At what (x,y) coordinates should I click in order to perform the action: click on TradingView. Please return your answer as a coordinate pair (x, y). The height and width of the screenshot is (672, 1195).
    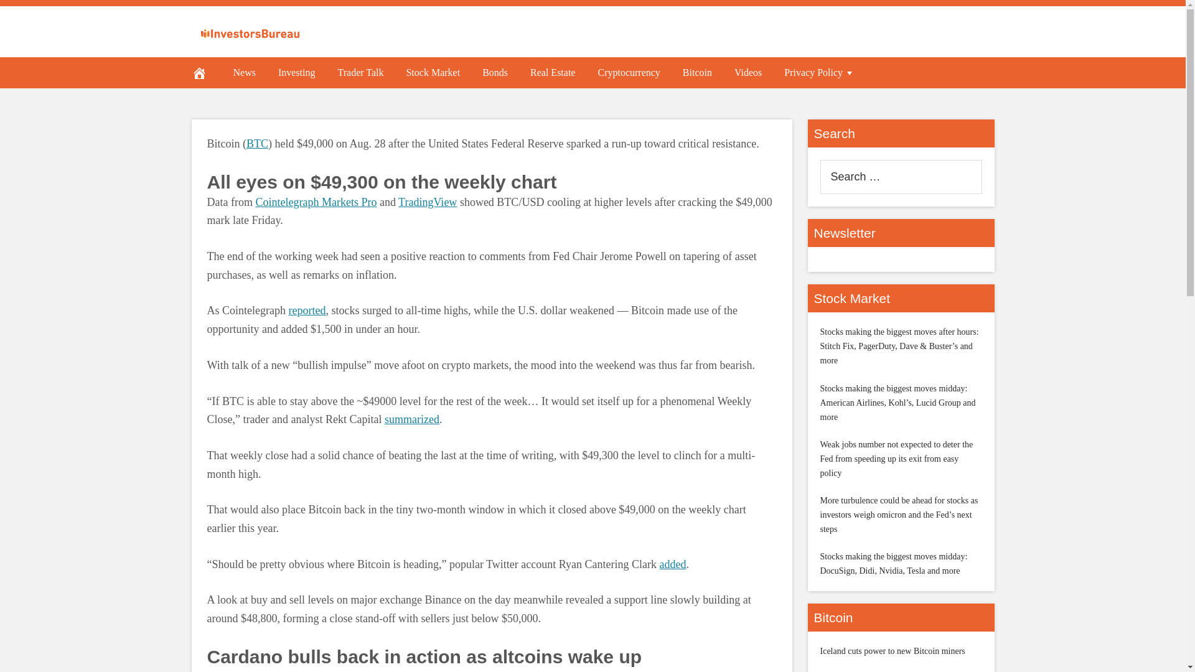
    Looking at the image, I should click on (427, 202).